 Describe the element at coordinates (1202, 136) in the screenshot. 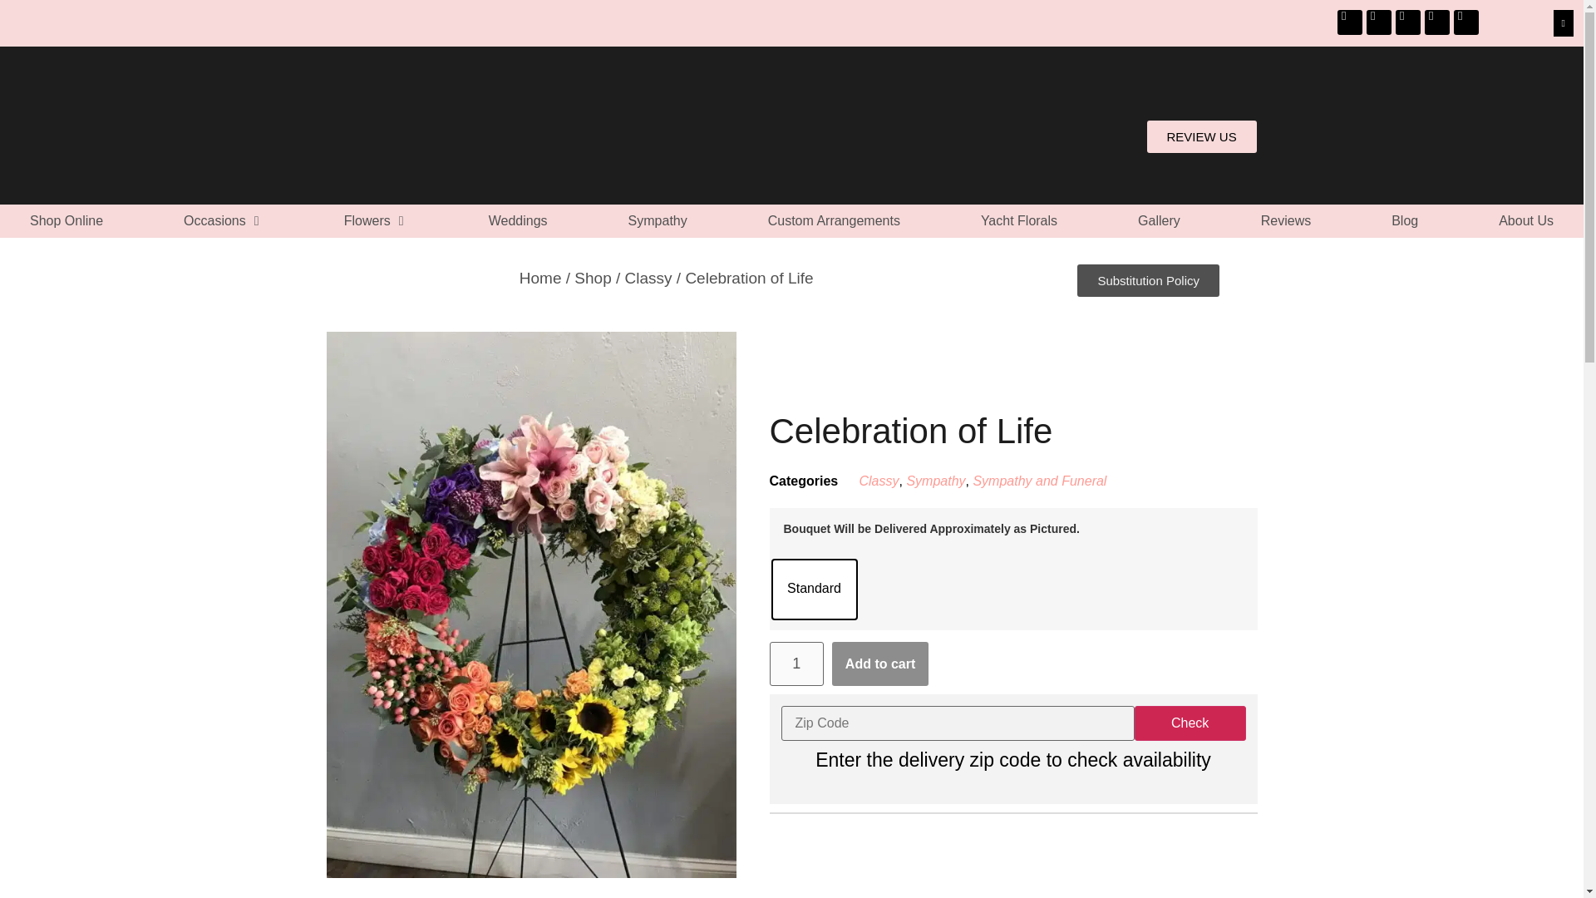

I see `REVIEW US` at that location.